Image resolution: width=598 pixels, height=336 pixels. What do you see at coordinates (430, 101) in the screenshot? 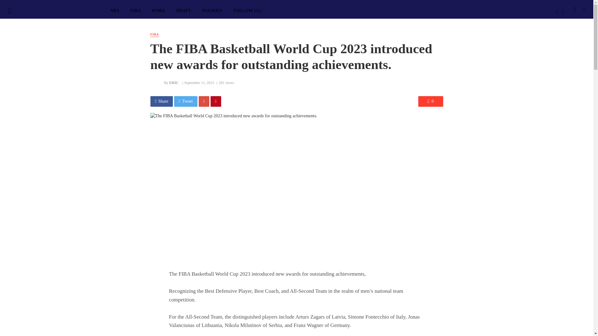
I see `0 Comments` at bounding box center [430, 101].